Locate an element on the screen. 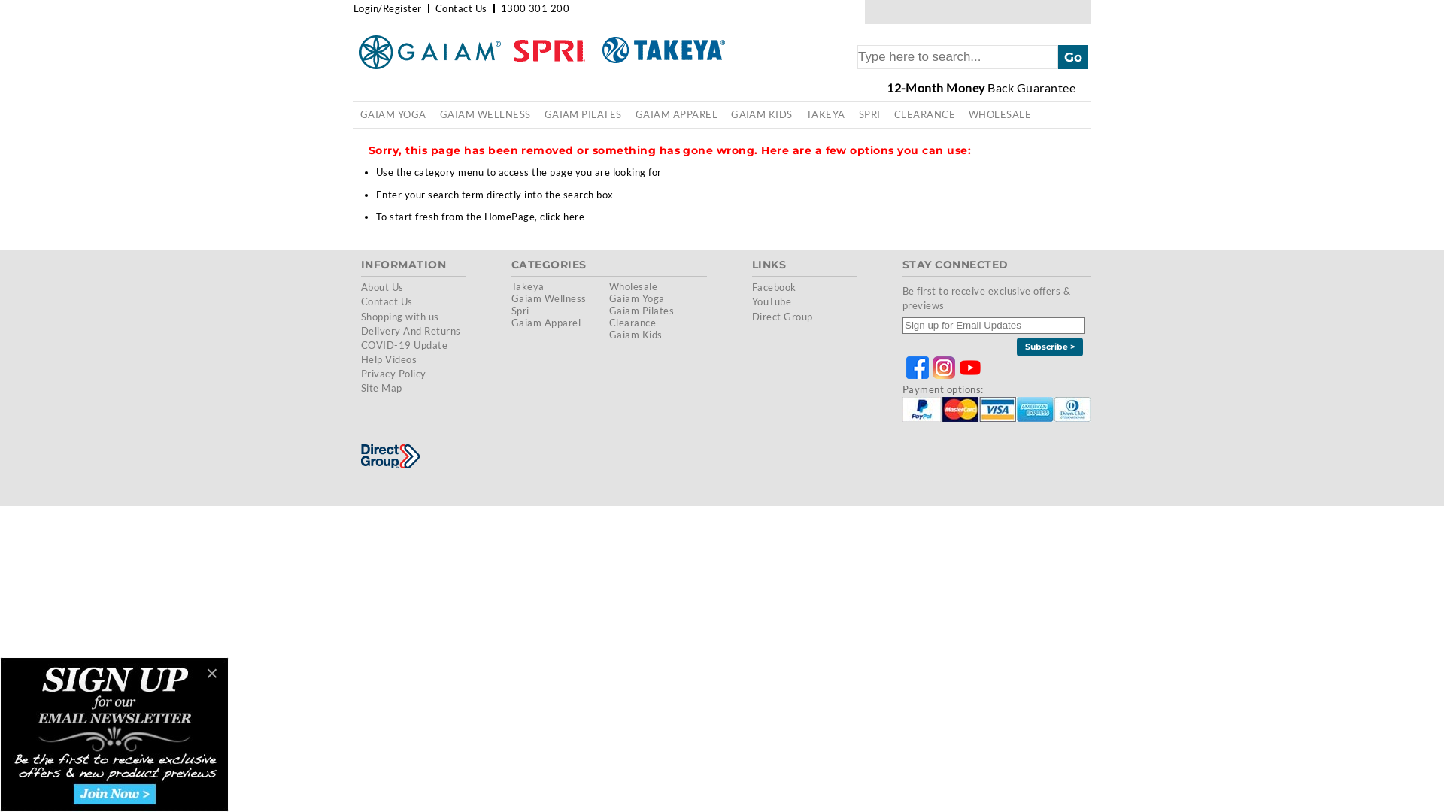 The image size is (1444, 812). WHOLESALE is located at coordinates (1000, 114).